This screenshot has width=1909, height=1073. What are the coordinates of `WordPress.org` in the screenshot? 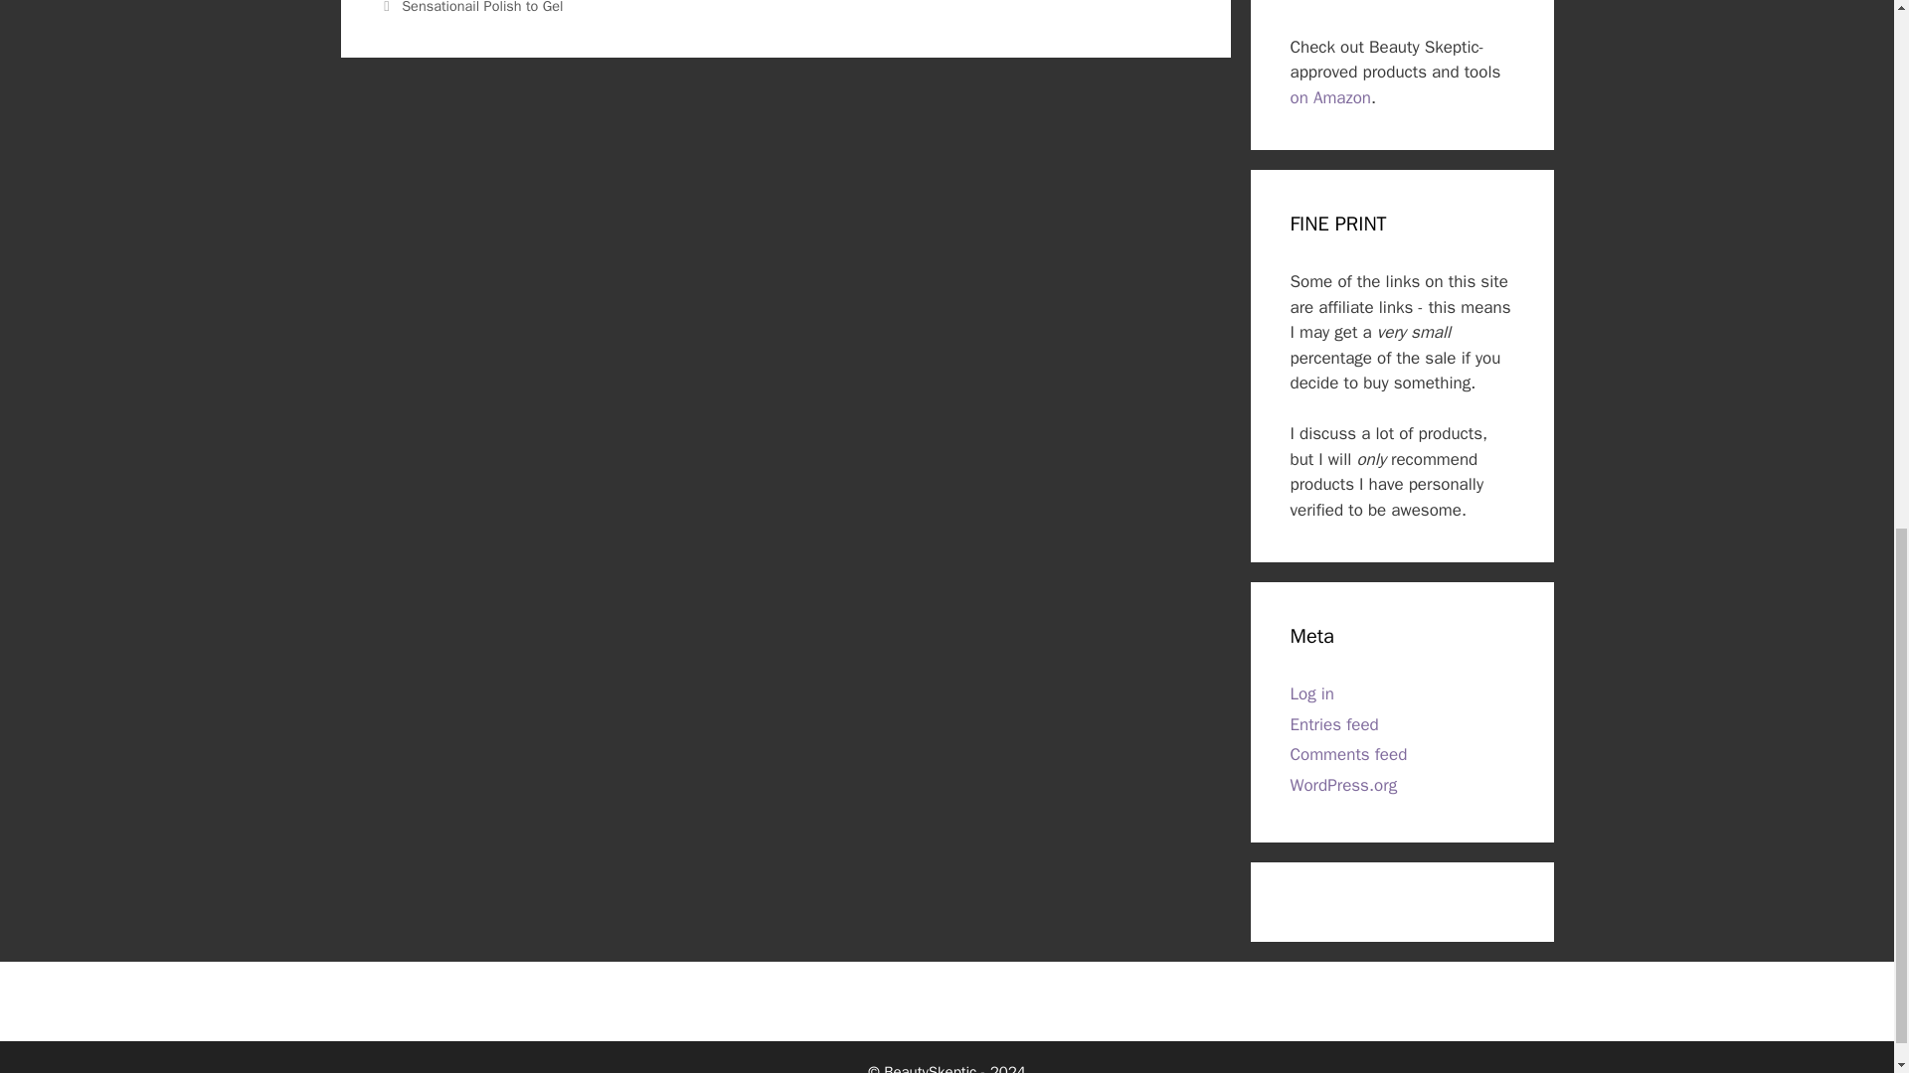 It's located at (1343, 785).